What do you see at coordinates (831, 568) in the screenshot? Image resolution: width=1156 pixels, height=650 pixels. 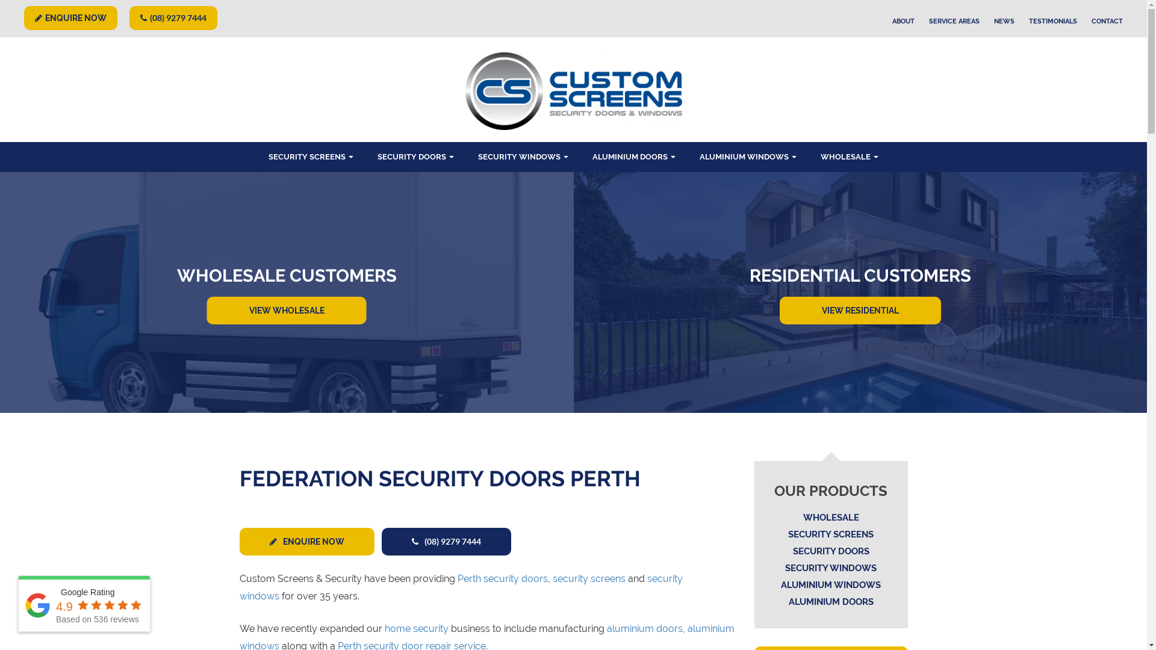 I see `SECURITY WINDOWS` at bounding box center [831, 568].